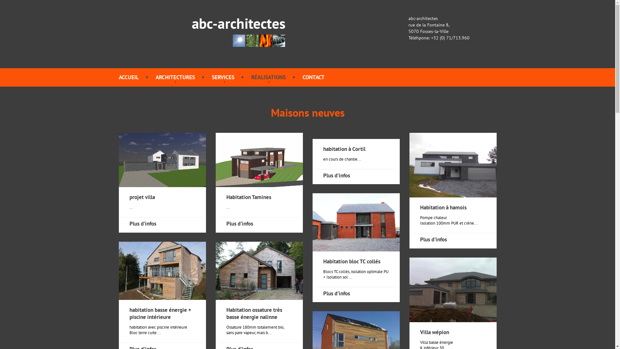 The width and height of the screenshot is (620, 349). I want to click on CONTACT, so click(313, 77).